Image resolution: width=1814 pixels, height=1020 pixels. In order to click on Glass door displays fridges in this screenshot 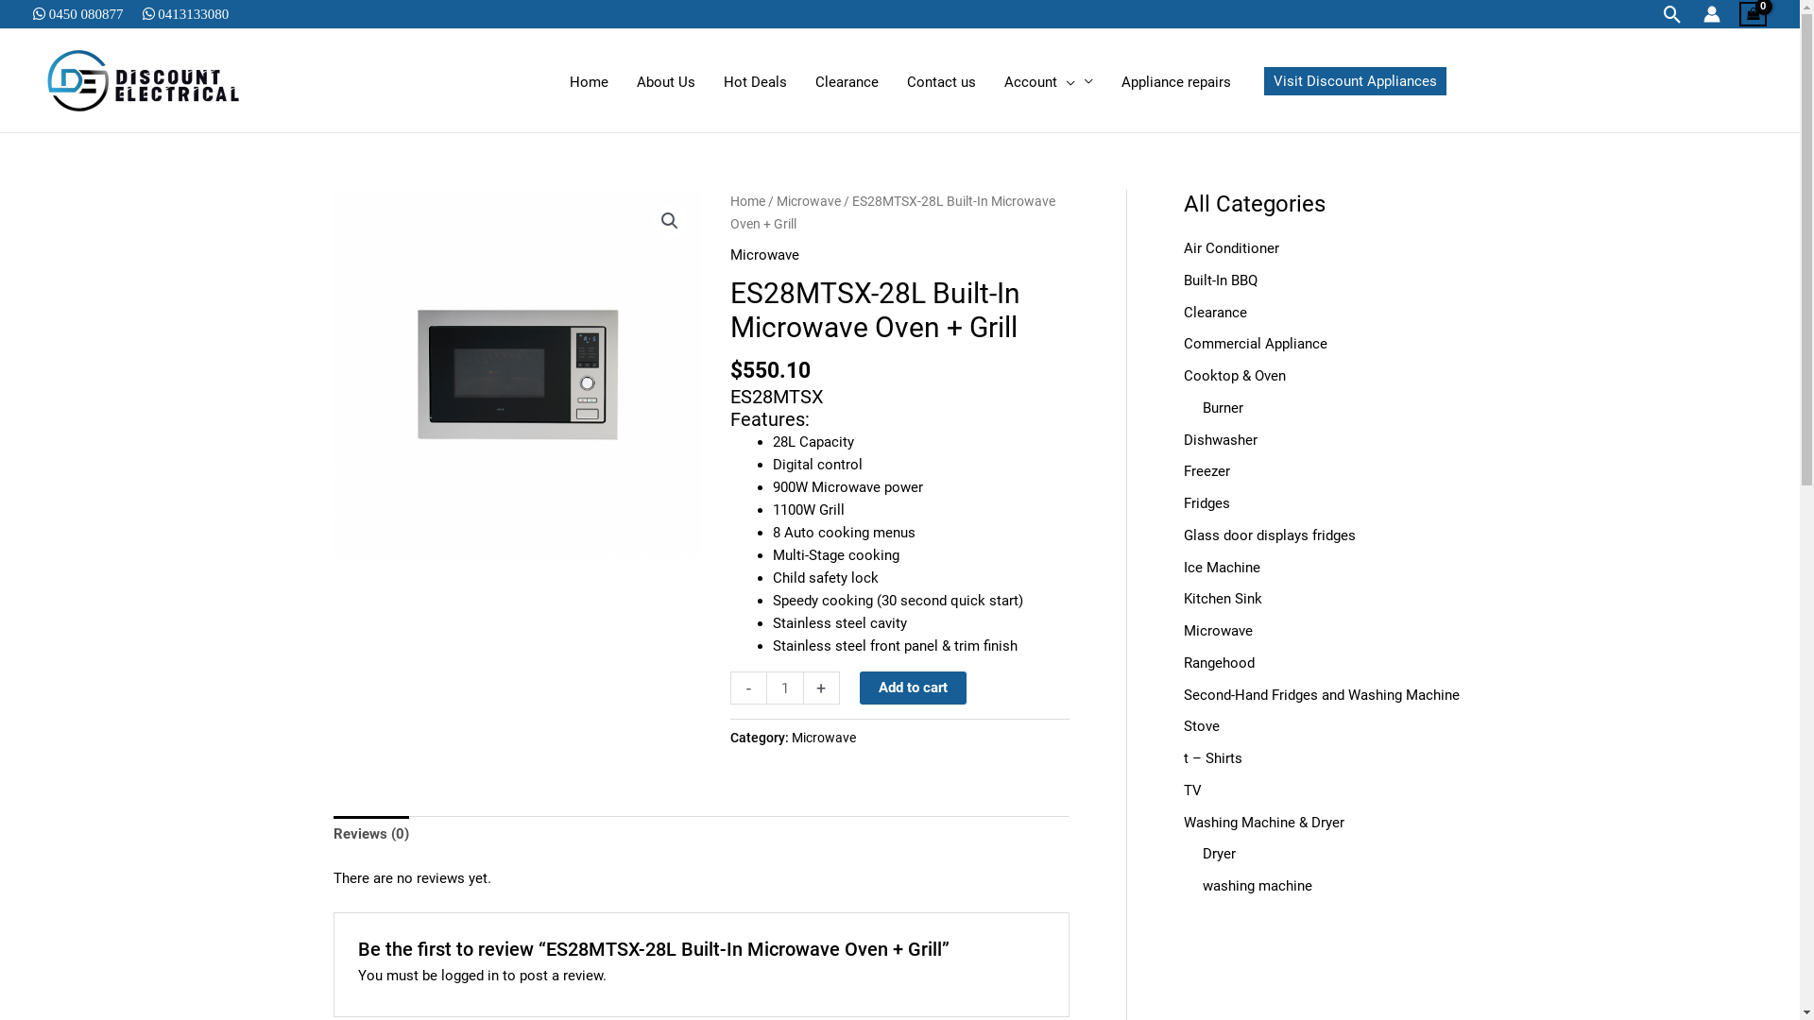, I will do `click(1269, 535)`.